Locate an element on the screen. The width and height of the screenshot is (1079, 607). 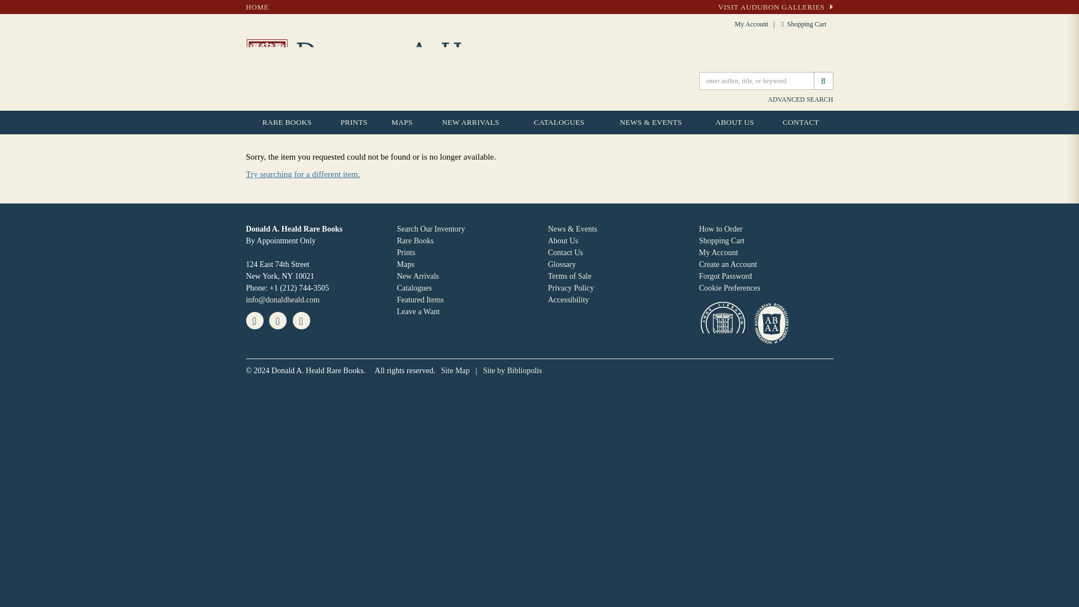
Follow on Twitter is located at coordinates (278, 320).